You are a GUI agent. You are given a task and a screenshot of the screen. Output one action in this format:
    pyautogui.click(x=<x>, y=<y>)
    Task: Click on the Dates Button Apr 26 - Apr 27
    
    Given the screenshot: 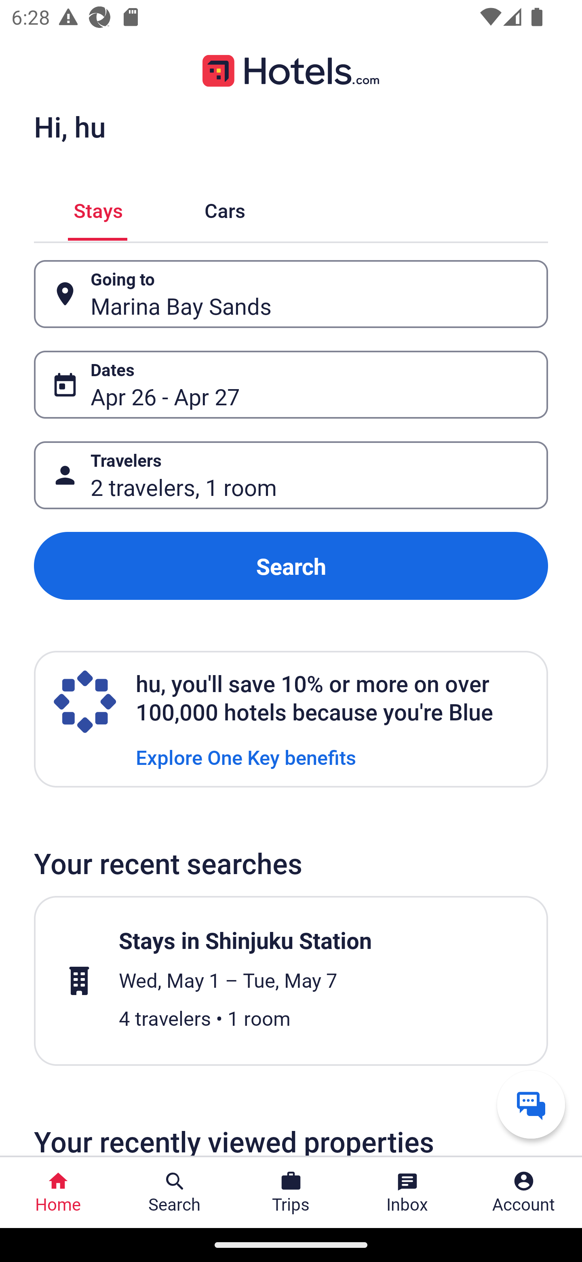 What is the action you would take?
    pyautogui.click(x=291, y=385)
    